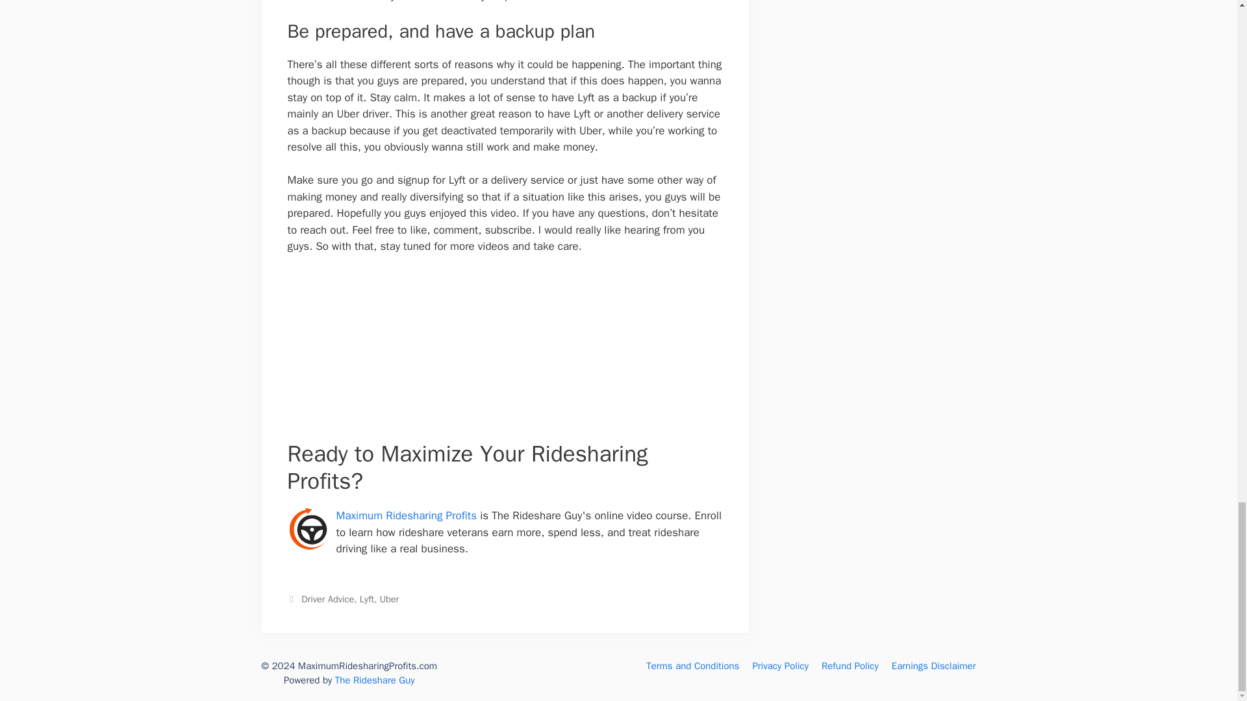  Describe the element at coordinates (327, 598) in the screenshot. I see `Driver Advice` at that location.